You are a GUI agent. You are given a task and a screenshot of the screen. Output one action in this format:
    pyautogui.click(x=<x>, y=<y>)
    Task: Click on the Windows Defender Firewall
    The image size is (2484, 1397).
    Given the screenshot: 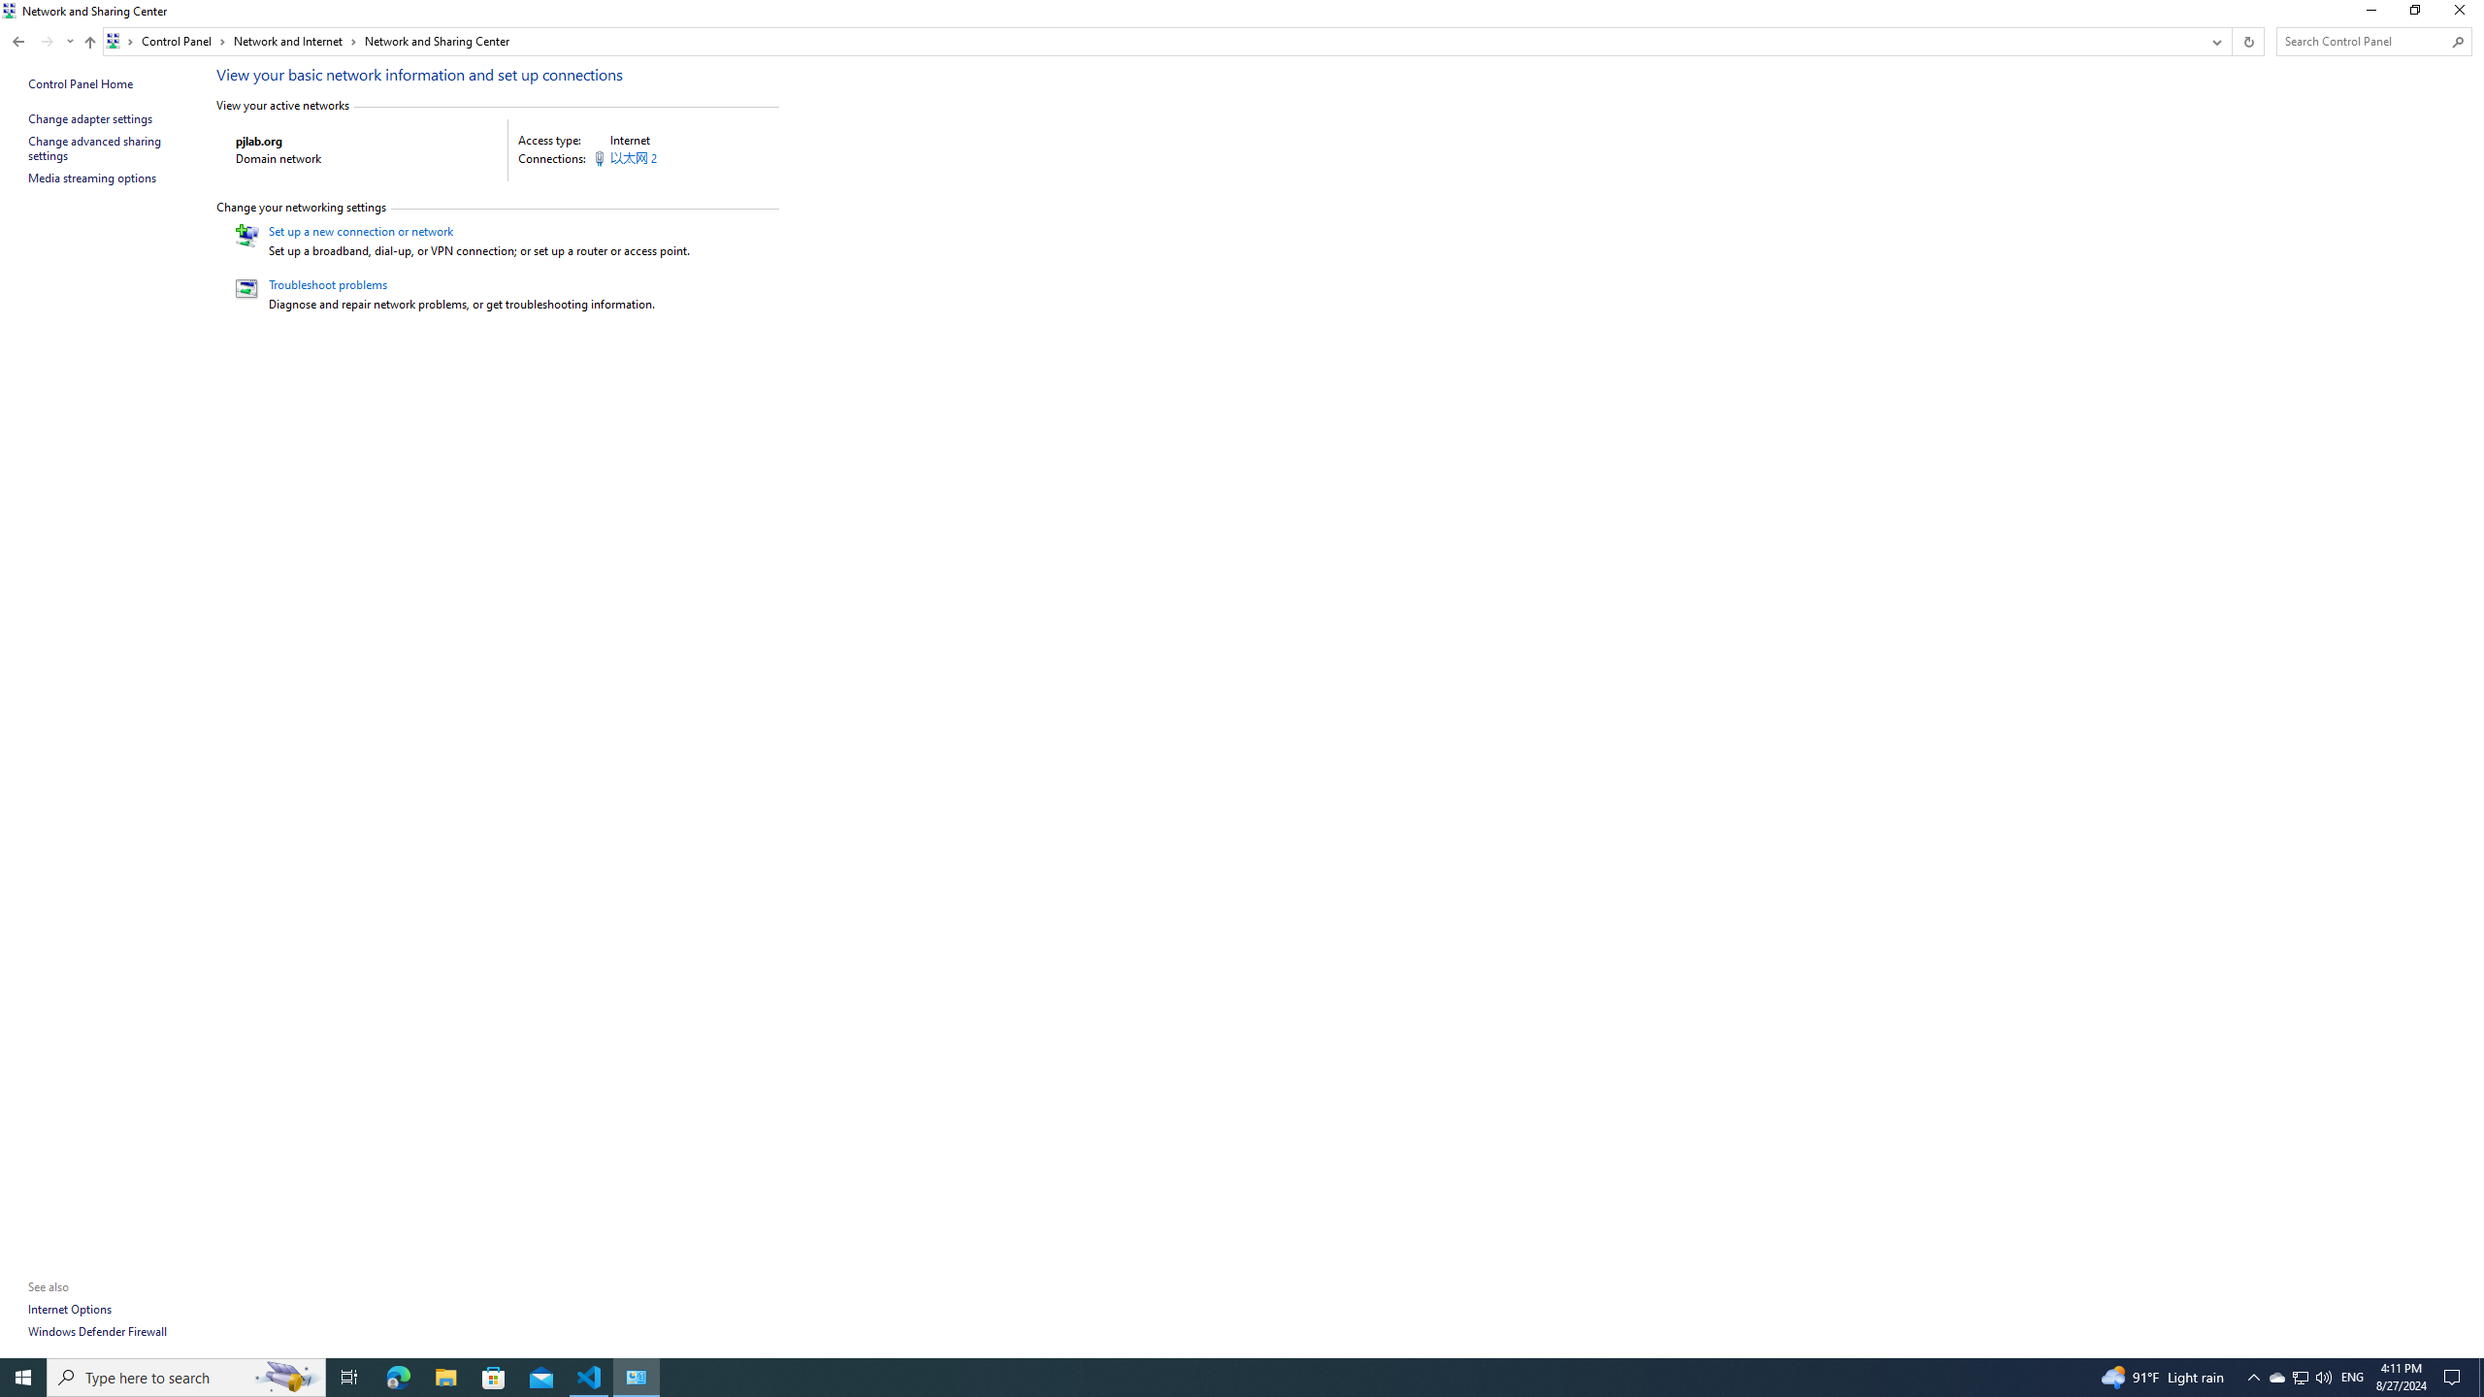 What is the action you would take?
    pyautogui.click(x=98, y=1331)
    